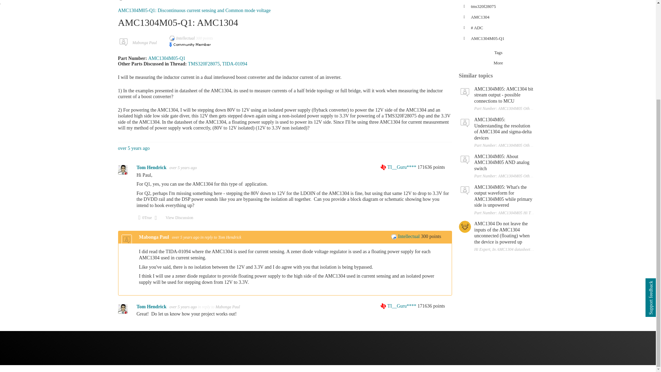 The width and height of the screenshot is (661, 372). Describe the element at coordinates (167, 59) in the screenshot. I see `Link to Product Folder` at that location.